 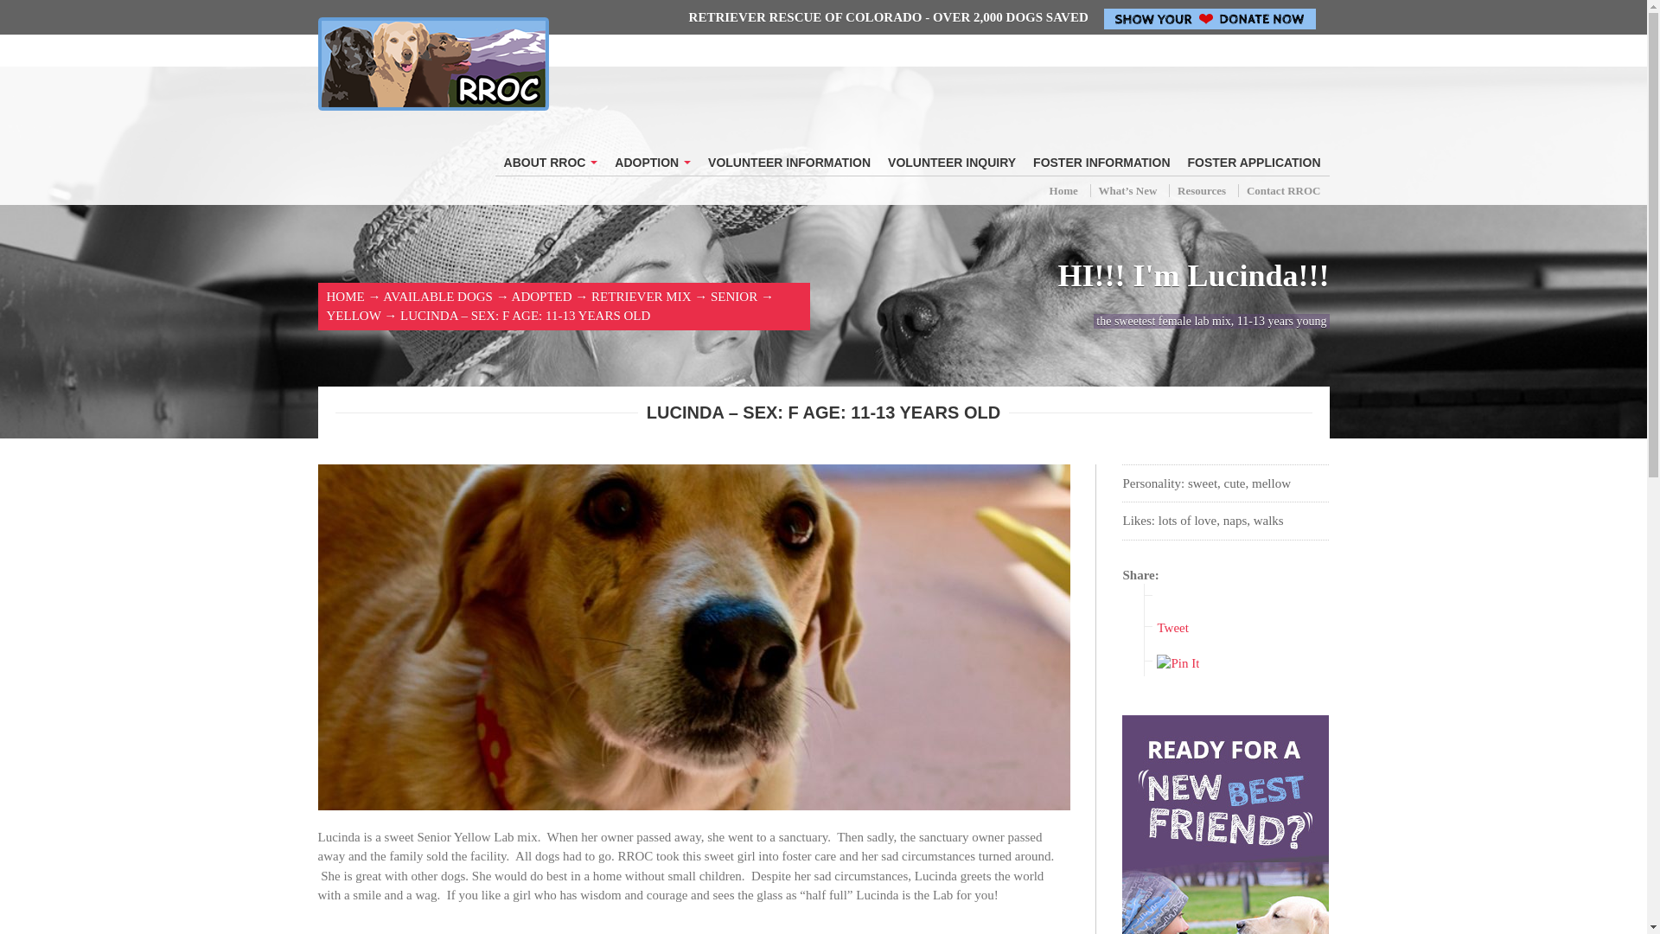 What do you see at coordinates (640, 295) in the screenshot?
I see `RETRIEVER MIX` at bounding box center [640, 295].